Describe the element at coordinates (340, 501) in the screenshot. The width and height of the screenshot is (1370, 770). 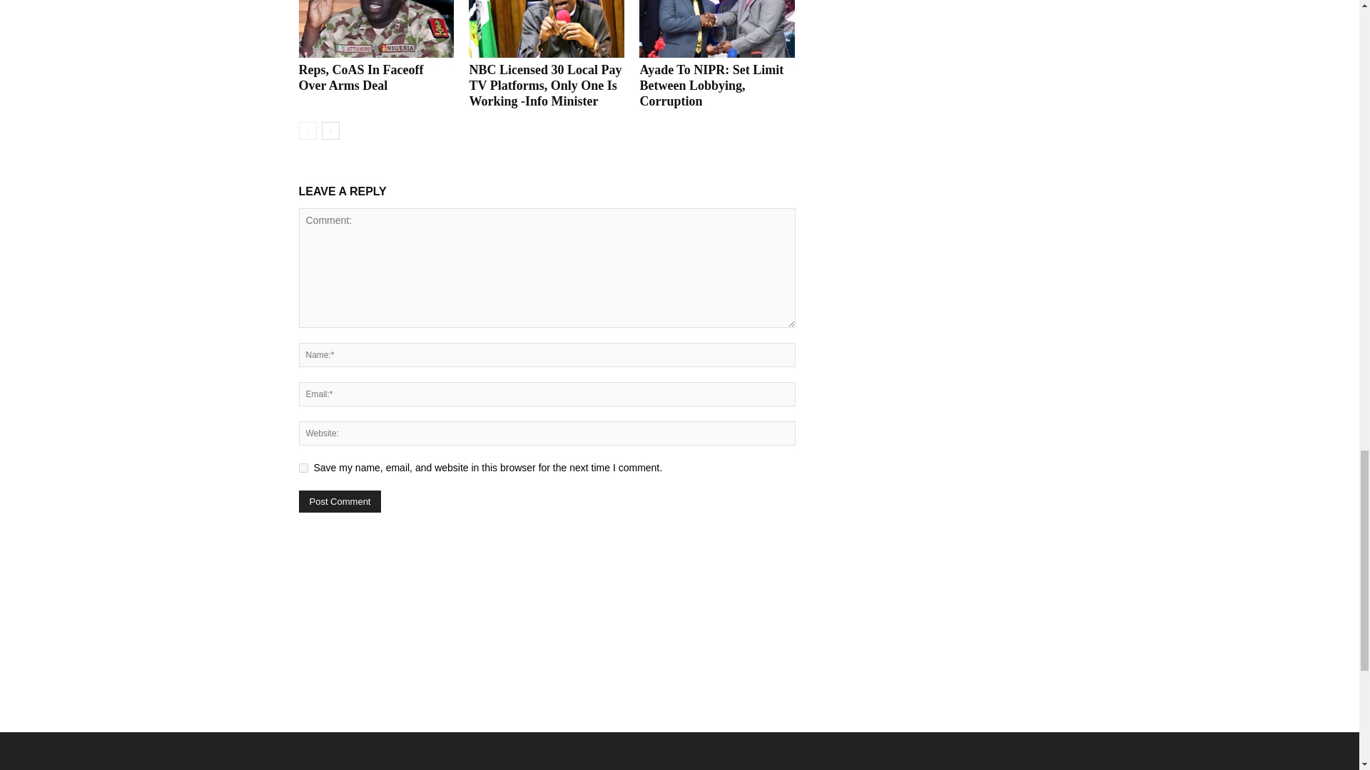
I see `Post Comment` at that location.